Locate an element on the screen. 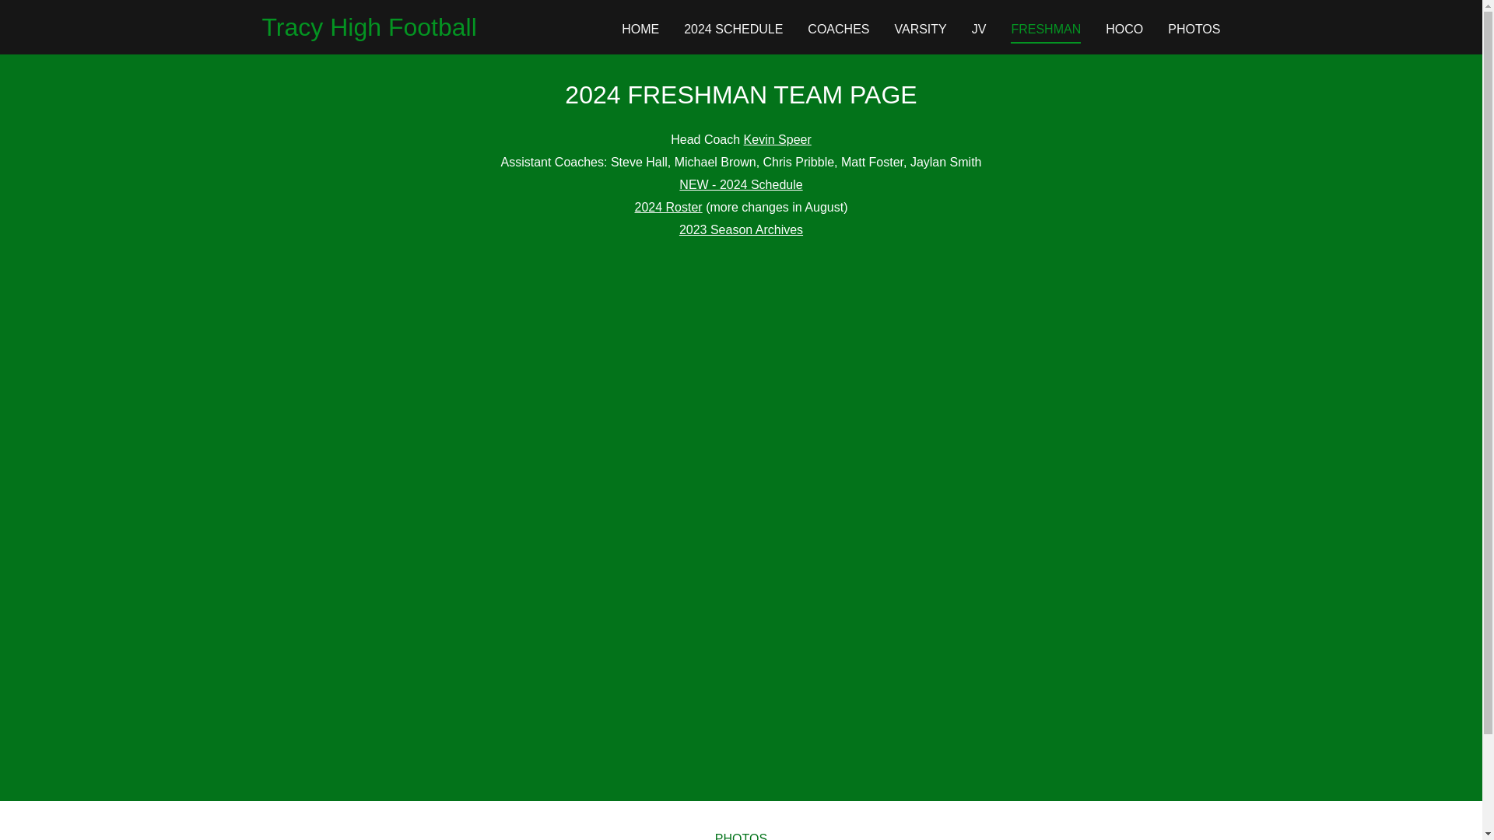  VARSITY is located at coordinates (920, 29).